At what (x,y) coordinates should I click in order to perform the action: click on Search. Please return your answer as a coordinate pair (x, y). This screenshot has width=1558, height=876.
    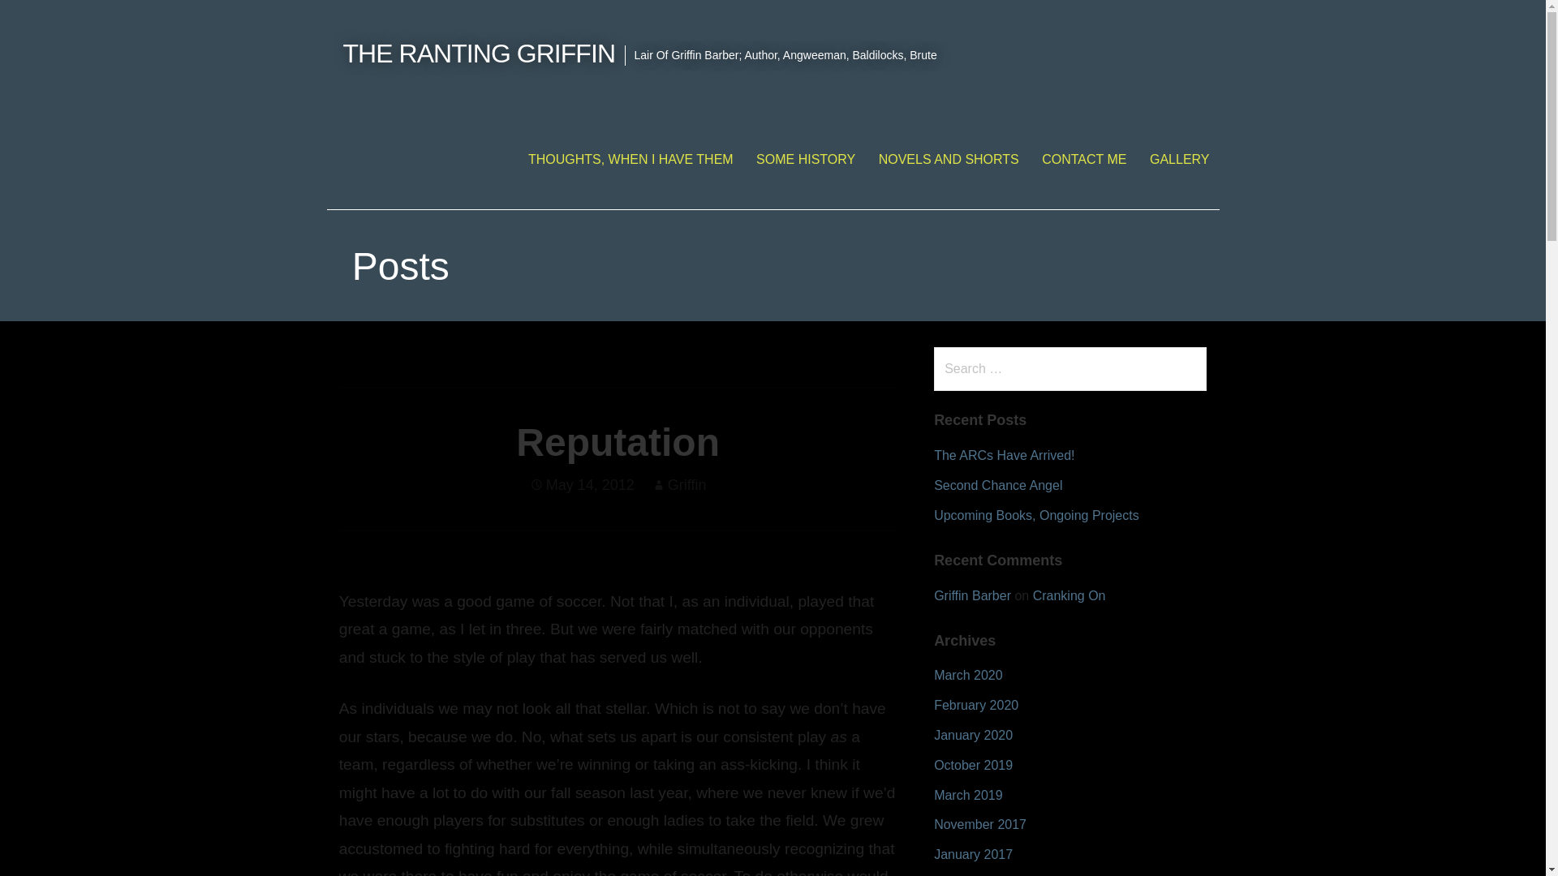
    Looking at the image, I should click on (45, 19).